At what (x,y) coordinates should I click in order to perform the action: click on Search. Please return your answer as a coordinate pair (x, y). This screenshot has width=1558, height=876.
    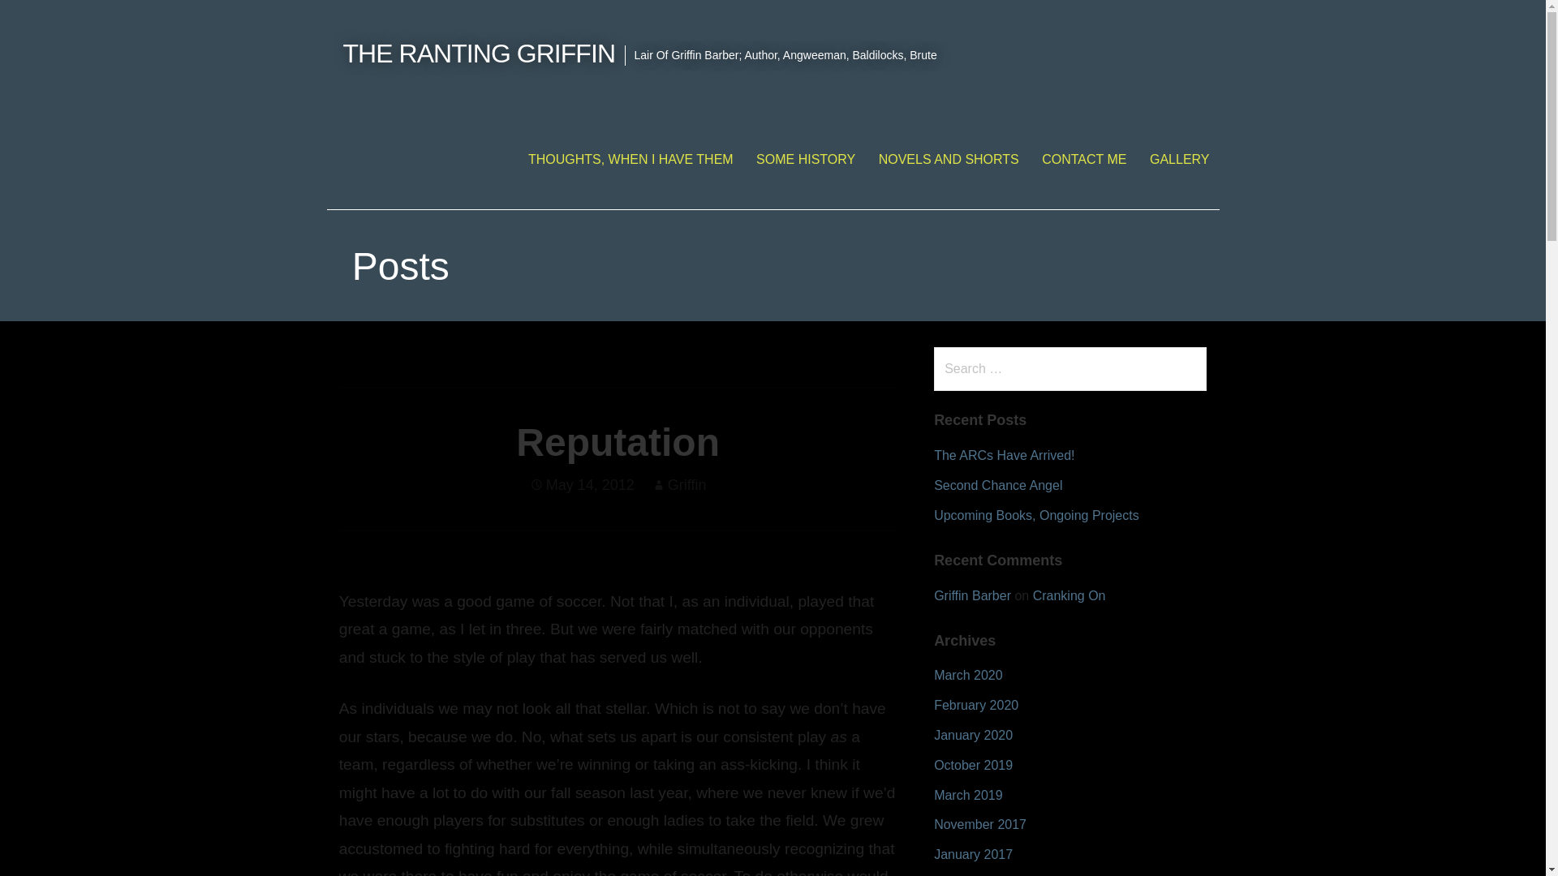
    Looking at the image, I should click on (45, 19).